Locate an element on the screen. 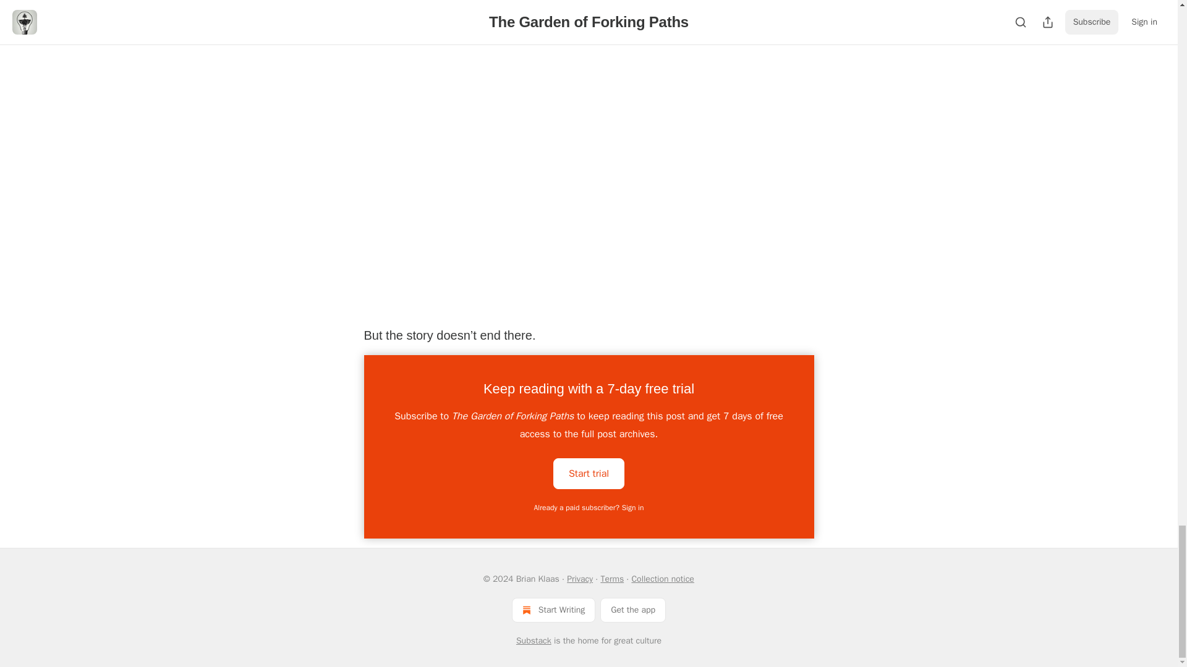 Image resolution: width=1187 pixels, height=667 pixels. Privacy is located at coordinates (580, 579).